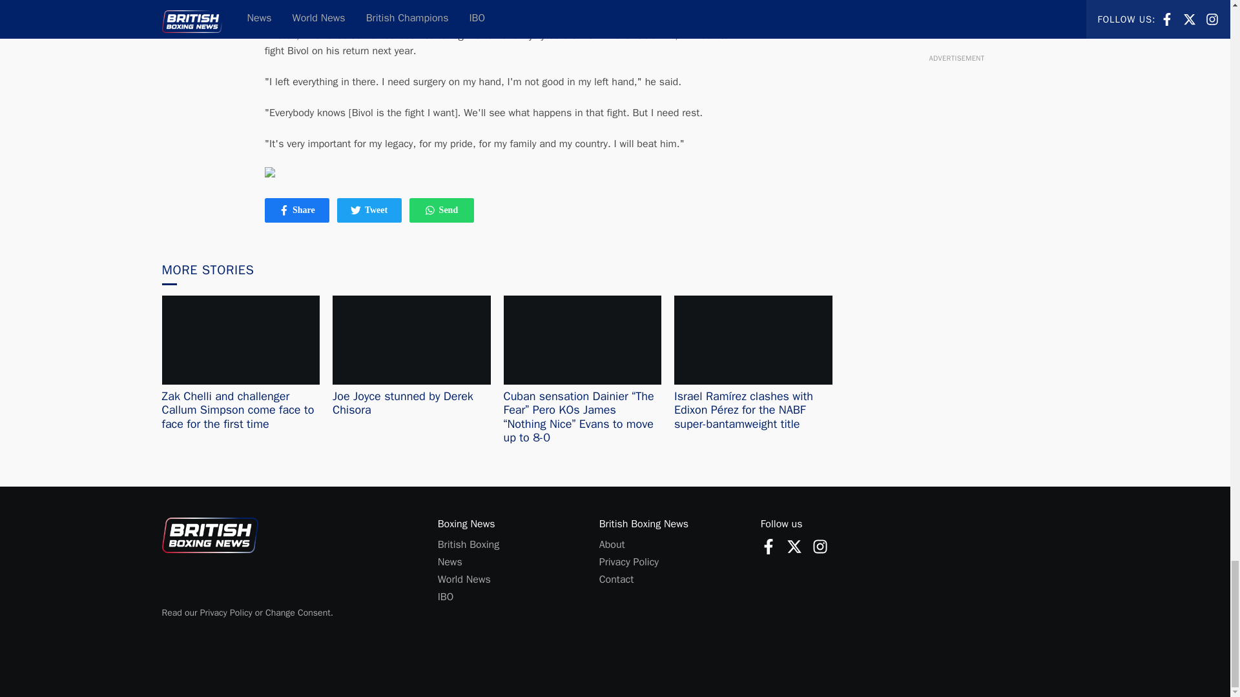 This screenshot has width=1240, height=697. I want to click on Privacy Policy, so click(449, 561).